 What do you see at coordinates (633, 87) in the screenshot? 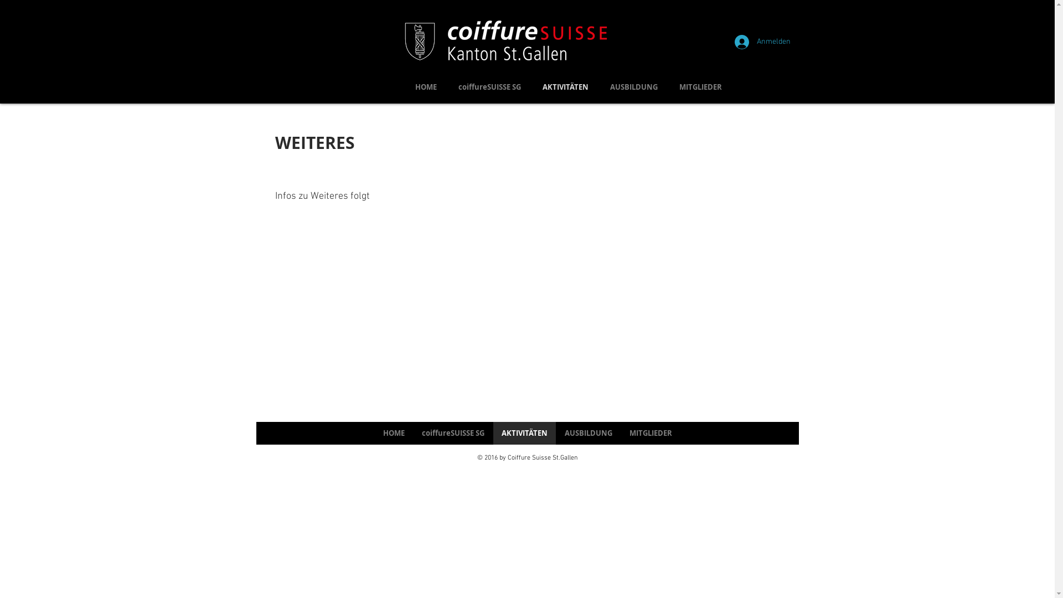
I see `AUSBILDUNG` at bounding box center [633, 87].